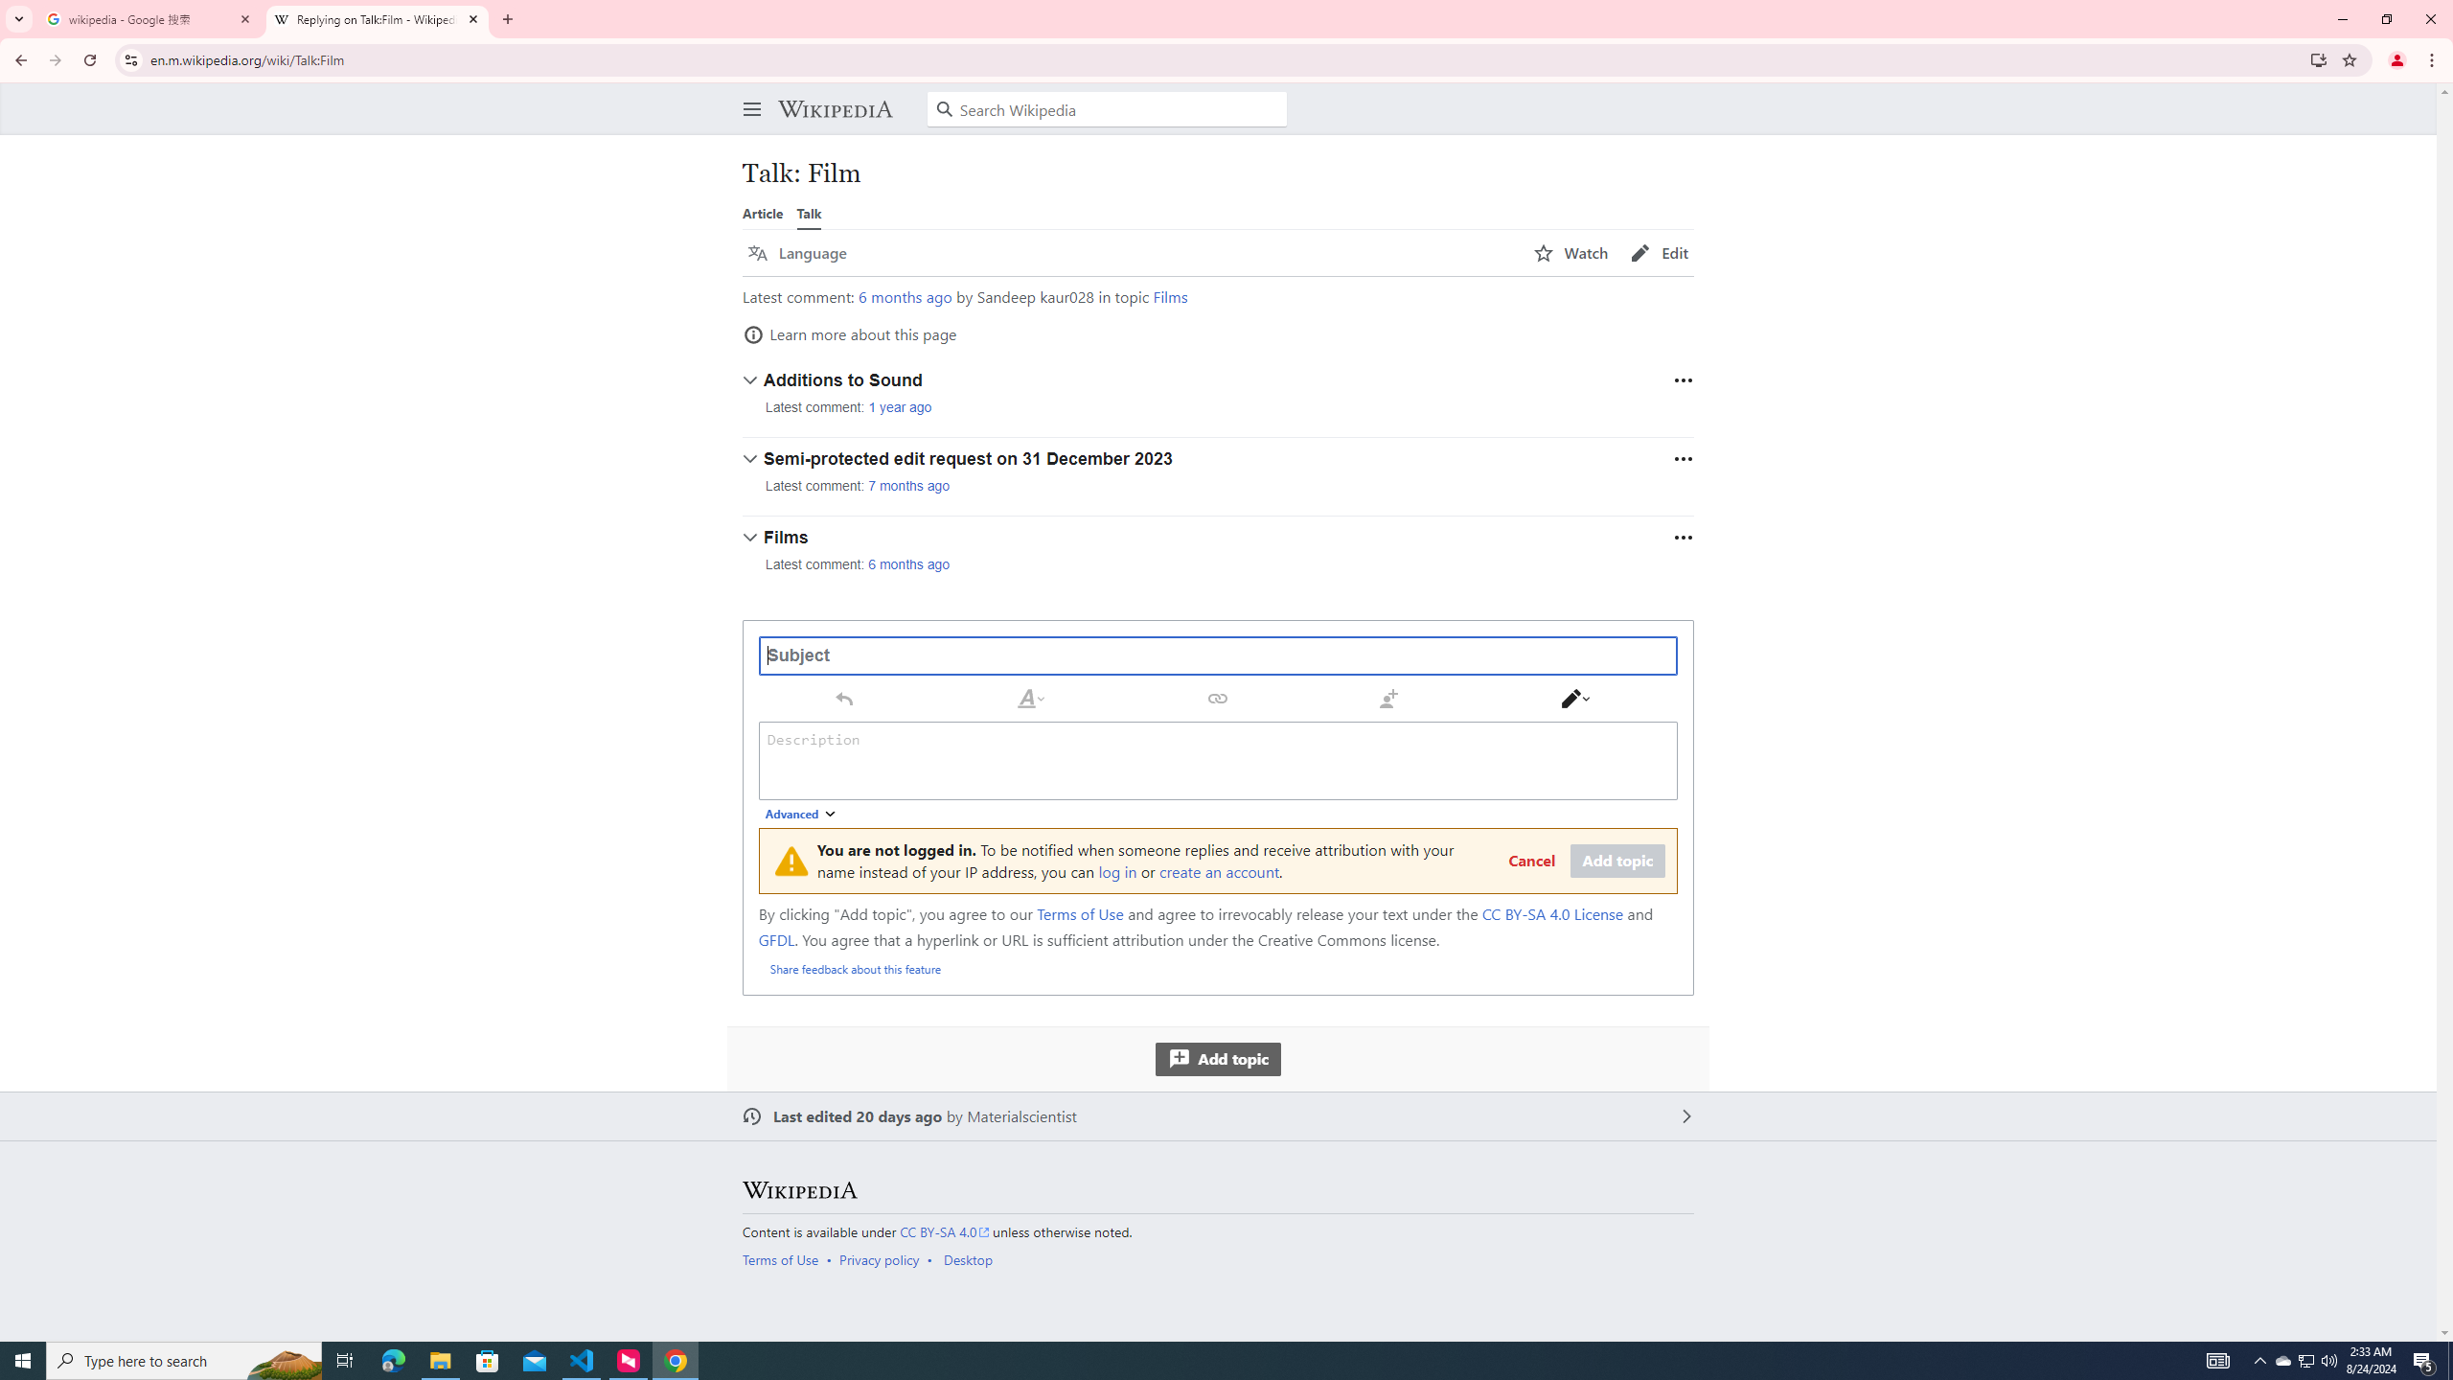  What do you see at coordinates (1214, 1232) in the screenshot?
I see `AutomationID: footer-info-copyright` at bounding box center [1214, 1232].